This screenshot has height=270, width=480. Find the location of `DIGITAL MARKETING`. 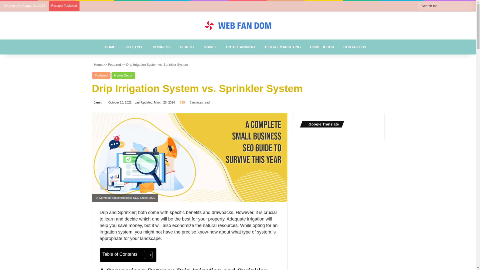

DIGITAL MARKETING is located at coordinates (281, 47).